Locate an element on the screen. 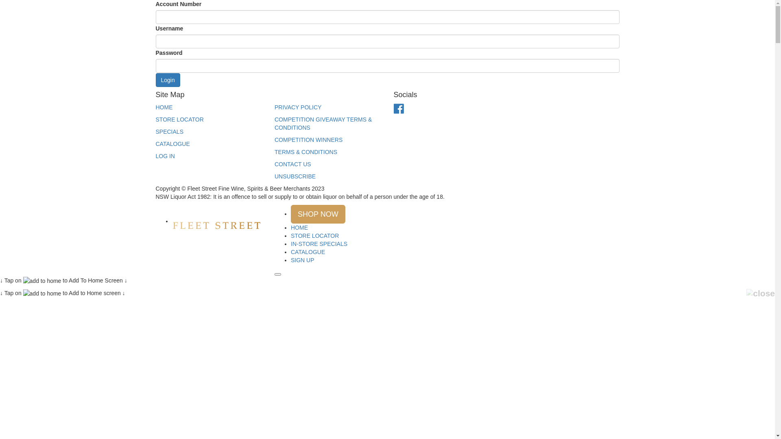  SIGN UP is located at coordinates (303, 260).